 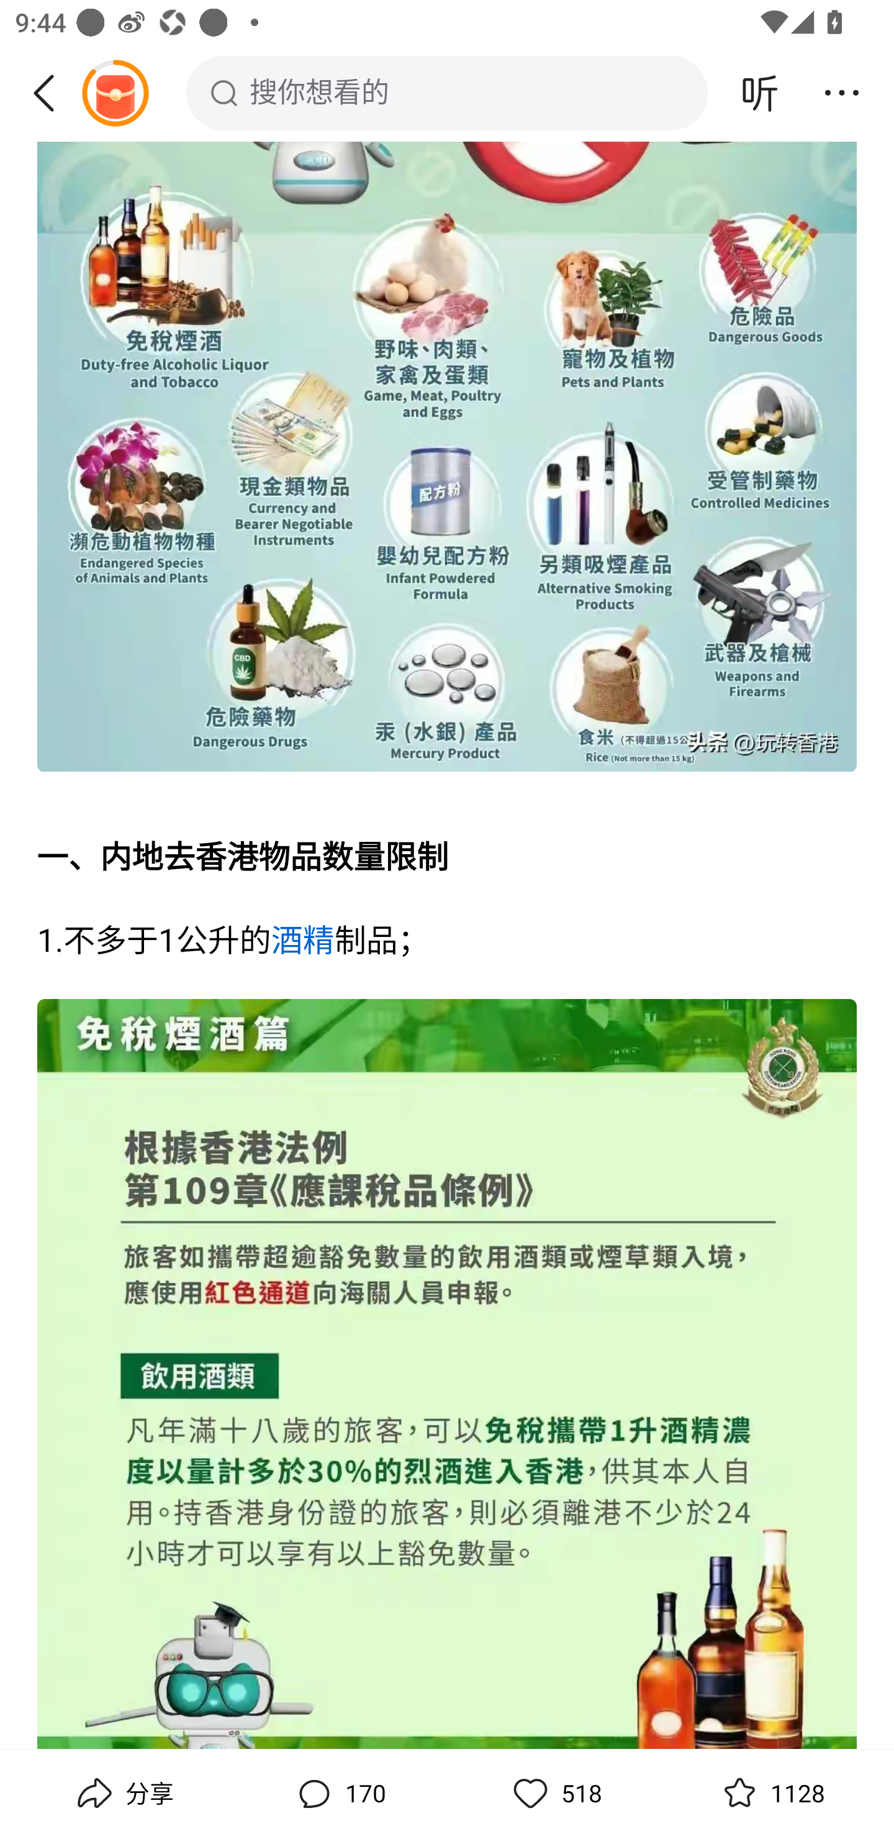 I want to click on 更多操作, so click(x=842, y=93).